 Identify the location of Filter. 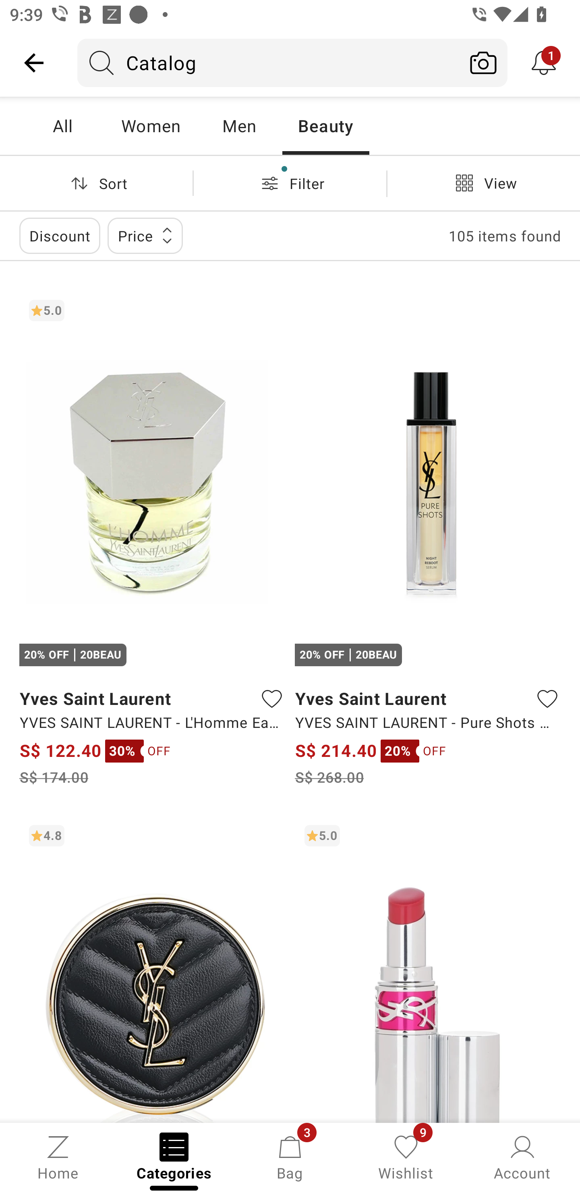
(290, 183).